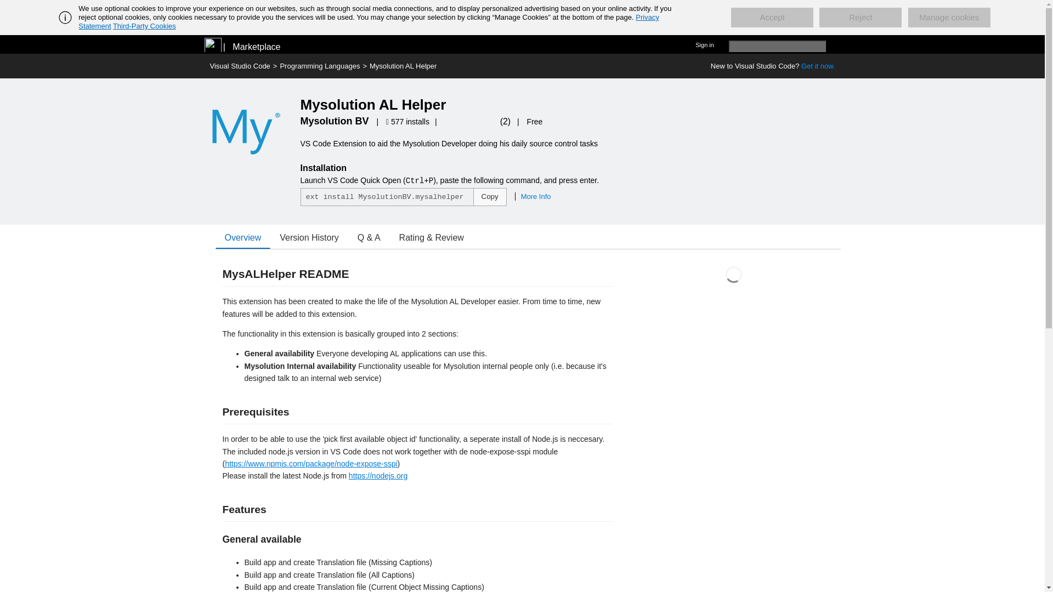 This screenshot has height=592, width=1053. What do you see at coordinates (533, 196) in the screenshot?
I see `More Info` at bounding box center [533, 196].